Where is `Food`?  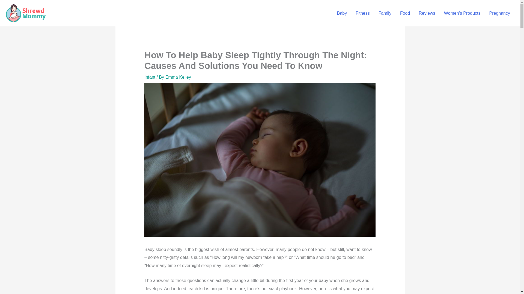 Food is located at coordinates (405, 13).